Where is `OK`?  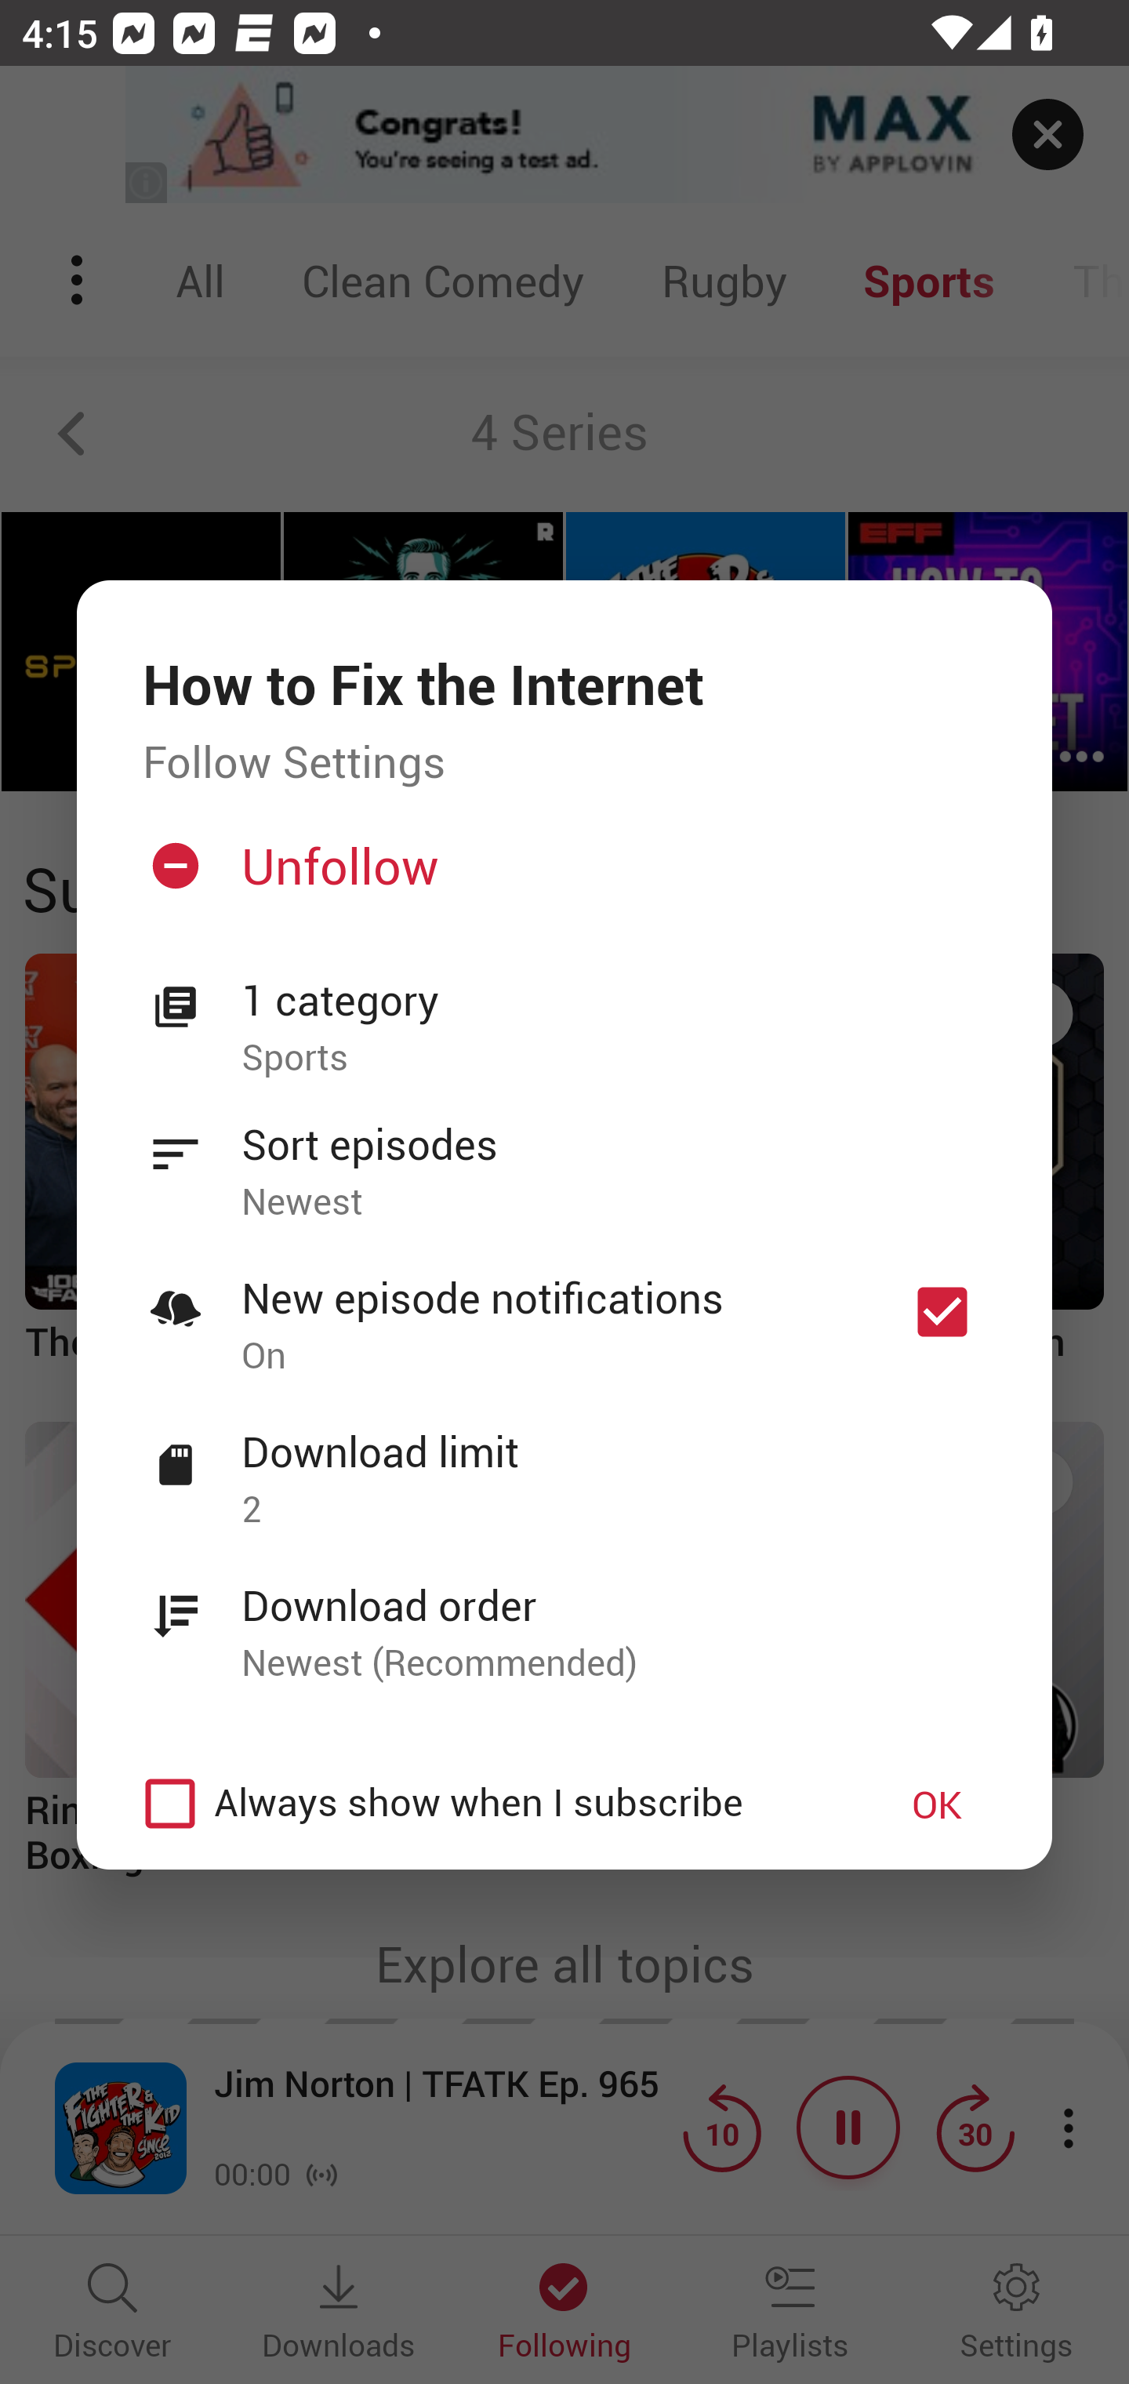
OK is located at coordinates (937, 1804).